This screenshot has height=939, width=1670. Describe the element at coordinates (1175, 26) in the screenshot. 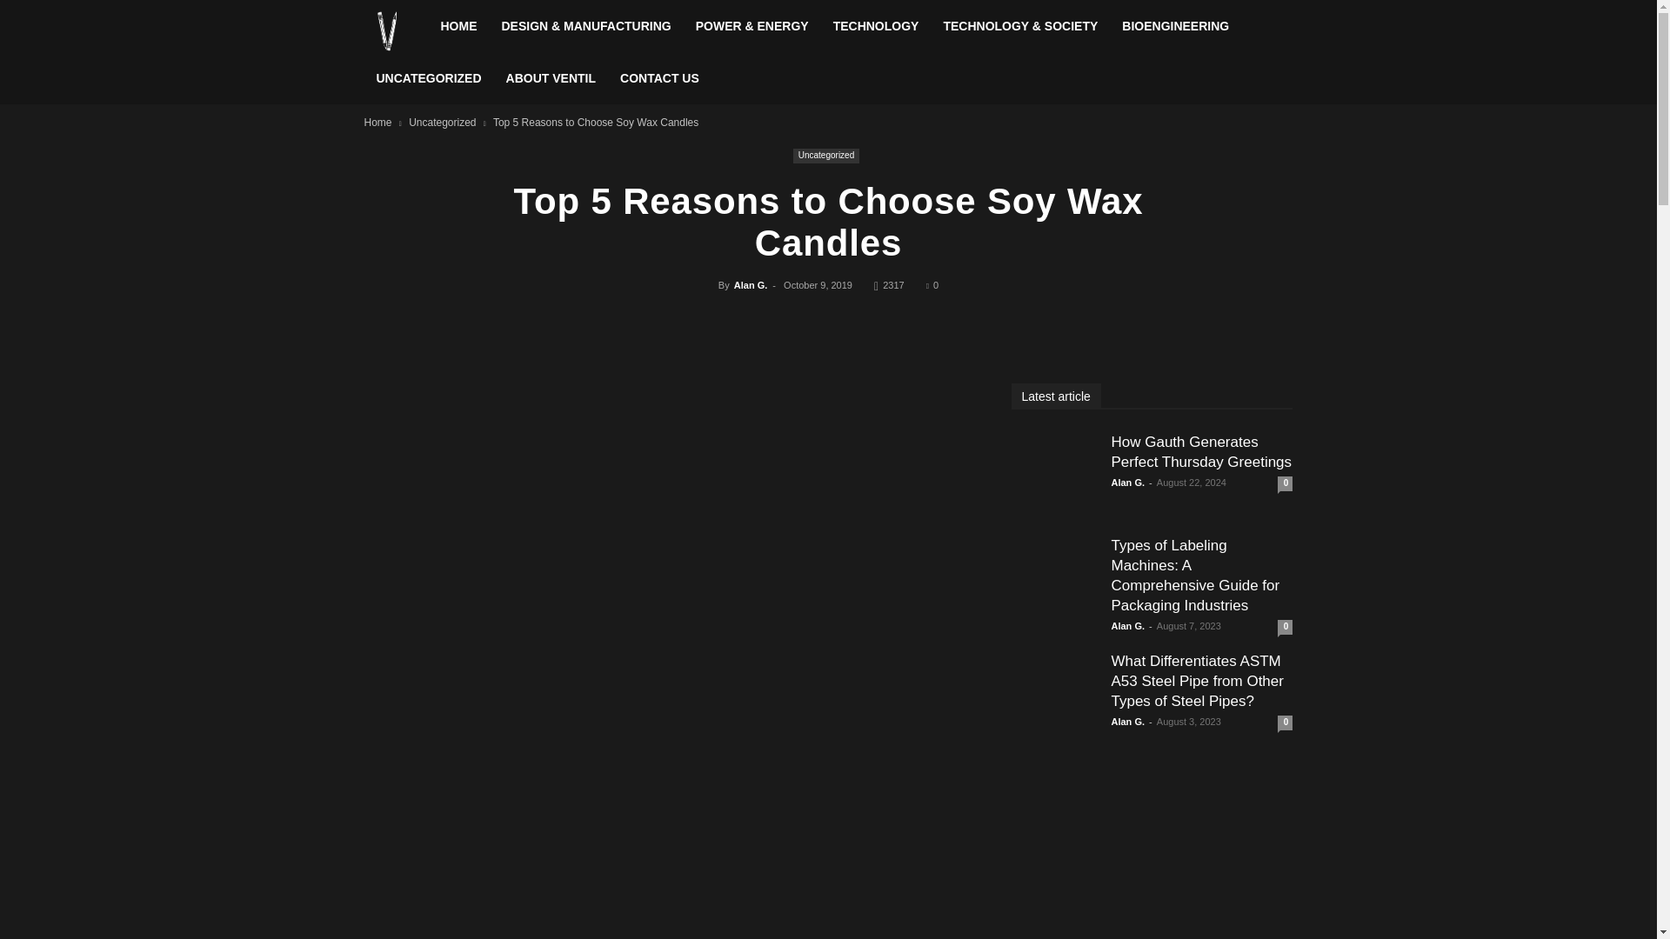

I see `BIOENGINEERING` at that location.